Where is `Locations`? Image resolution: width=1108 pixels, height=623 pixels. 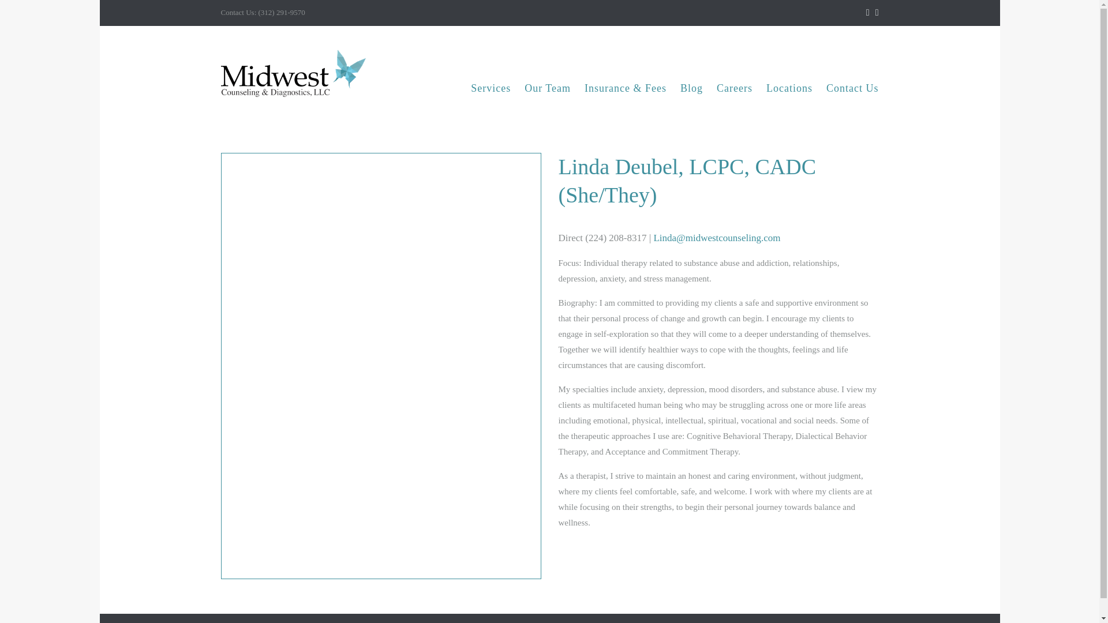
Locations is located at coordinates (789, 88).